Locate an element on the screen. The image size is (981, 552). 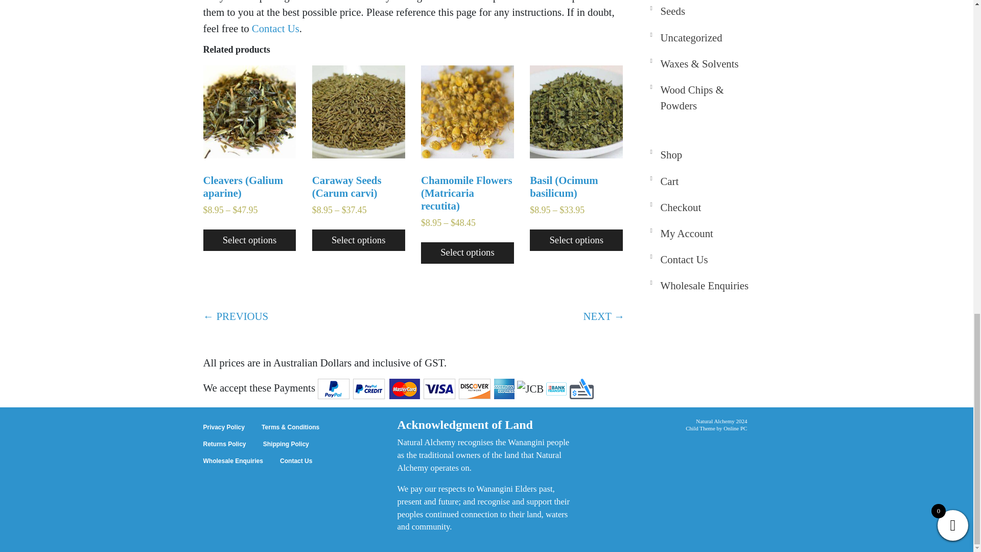
Select options is located at coordinates (249, 240).